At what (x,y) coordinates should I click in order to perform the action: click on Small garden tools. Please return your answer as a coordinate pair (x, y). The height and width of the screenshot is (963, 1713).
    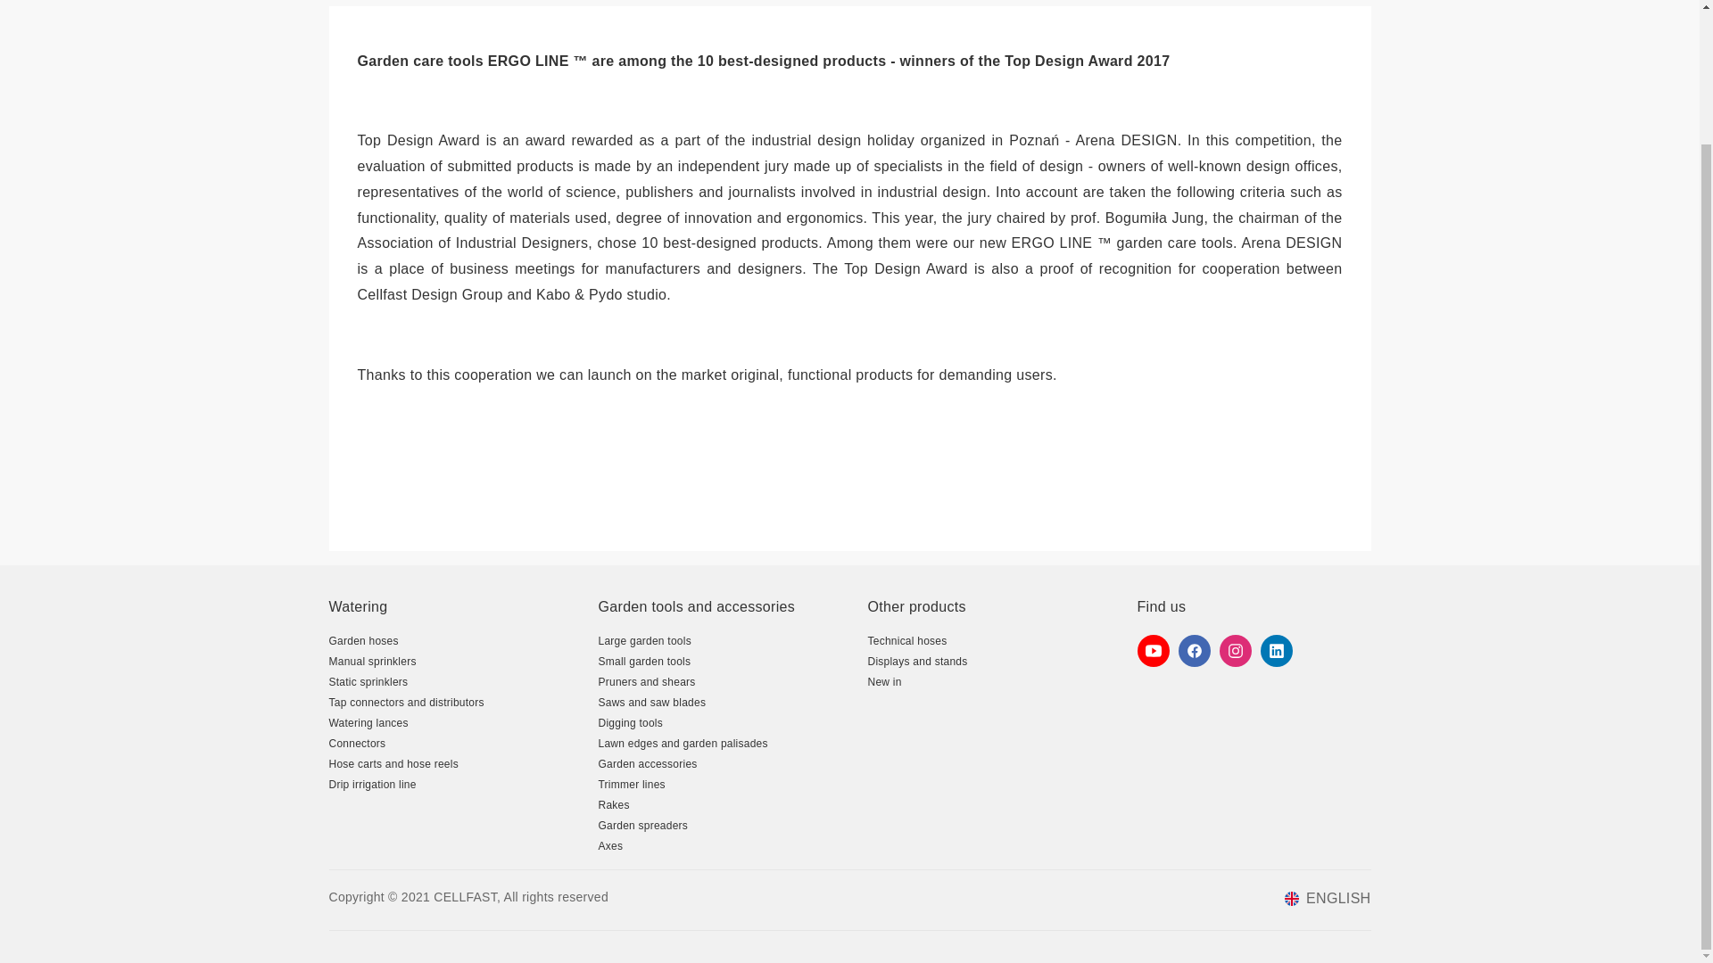
    Looking at the image, I should click on (644, 662).